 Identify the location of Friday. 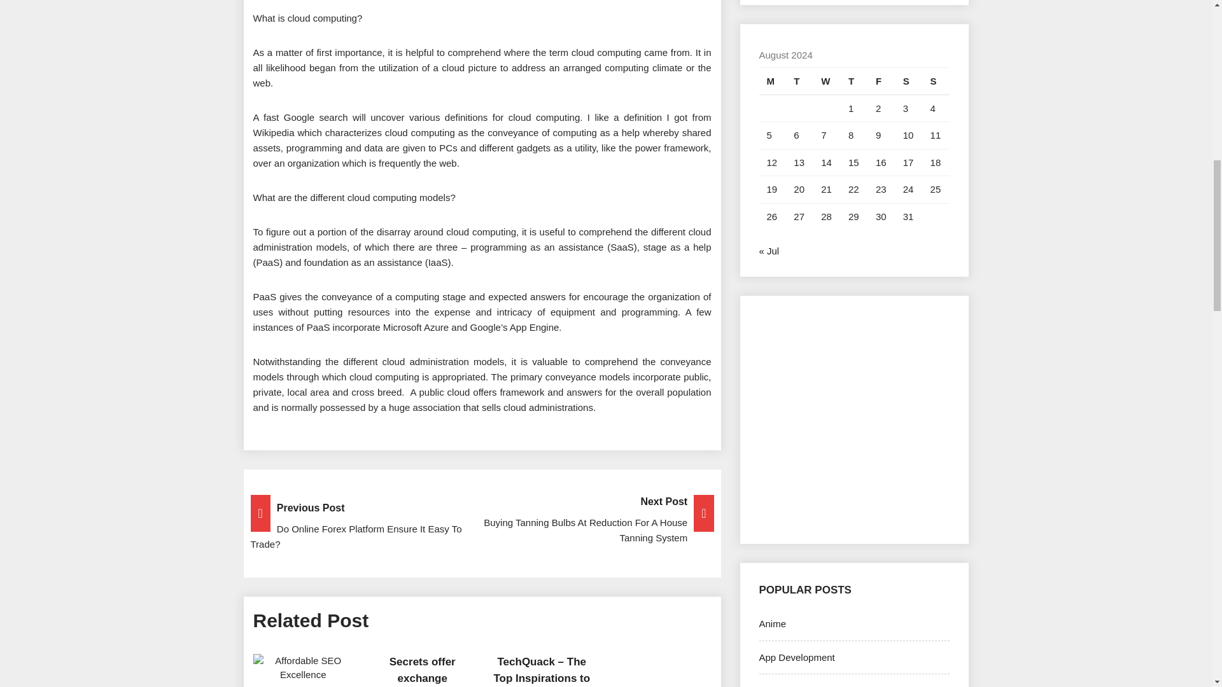
(881, 81).